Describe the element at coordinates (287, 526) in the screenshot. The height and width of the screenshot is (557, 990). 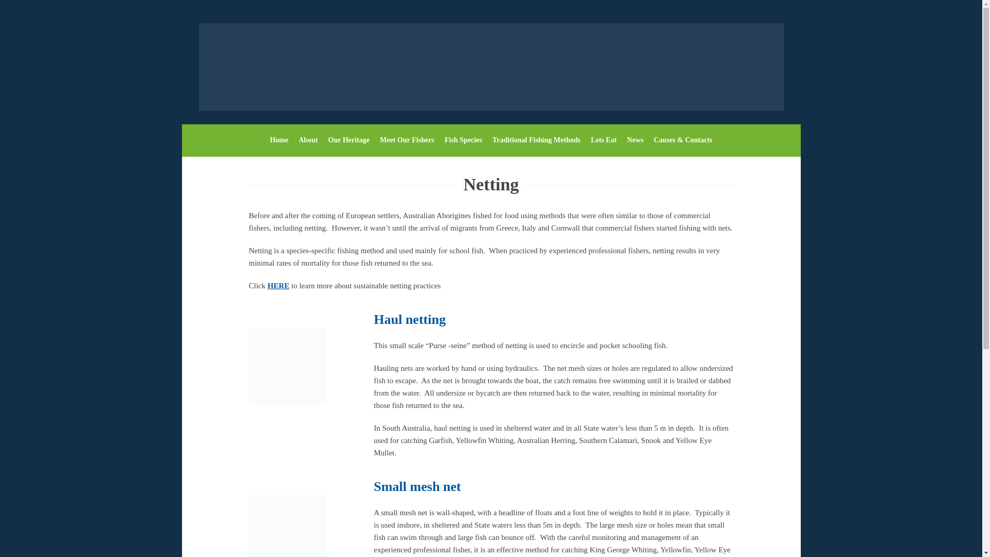
I see `SmallMeshNet` at that location.